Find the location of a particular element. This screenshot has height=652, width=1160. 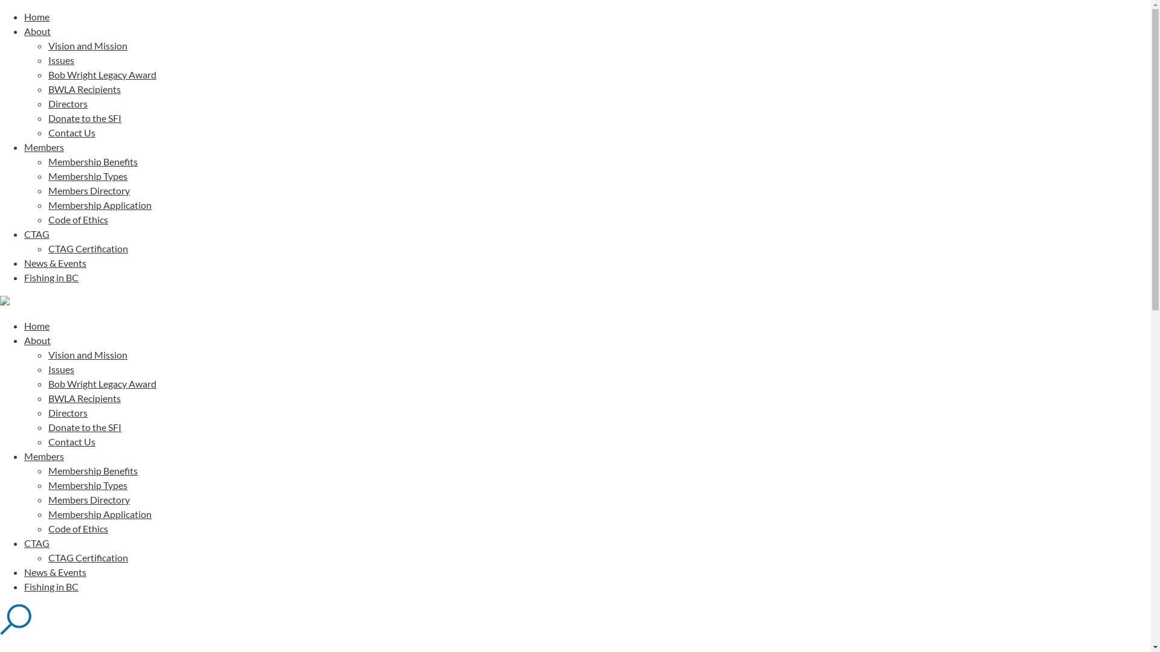

Donate to the SFI is located at coordinates (85, 118).